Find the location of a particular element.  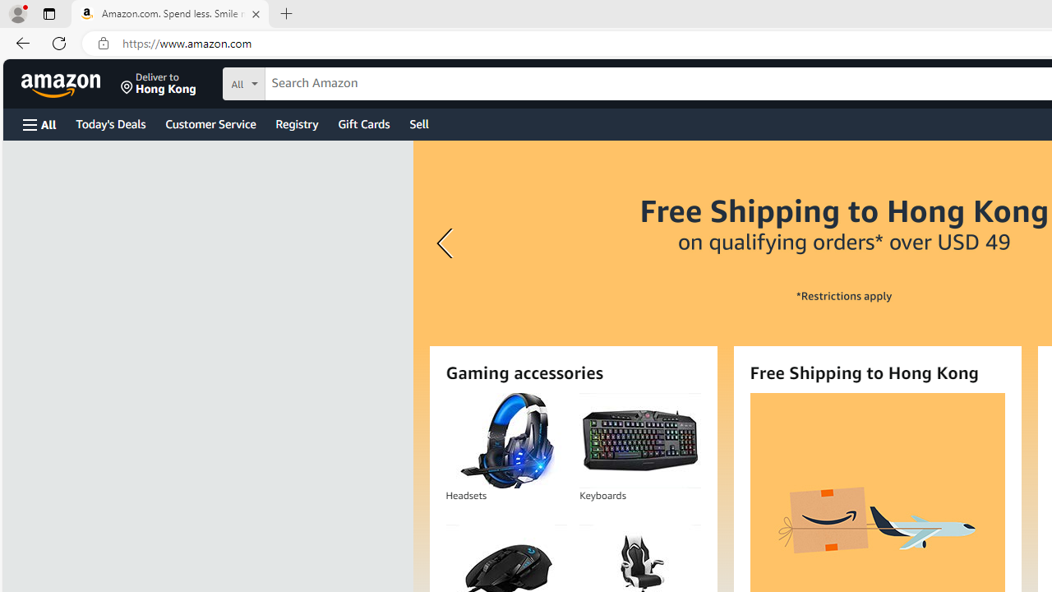

Open Menu is located at coordinates (39, 124).